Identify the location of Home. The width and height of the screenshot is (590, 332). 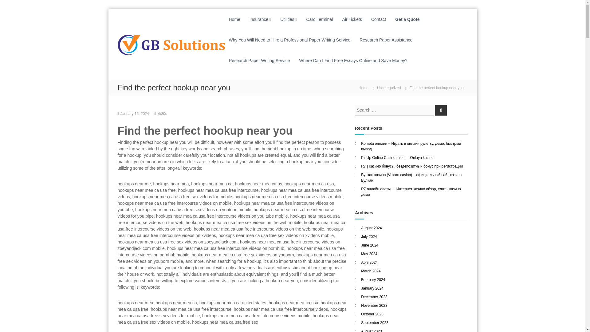
(234, 19).